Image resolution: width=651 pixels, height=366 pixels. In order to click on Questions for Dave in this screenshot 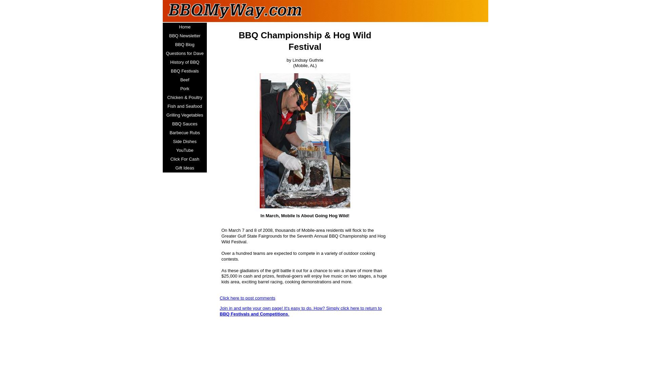, I will do `click(185, 53)`.